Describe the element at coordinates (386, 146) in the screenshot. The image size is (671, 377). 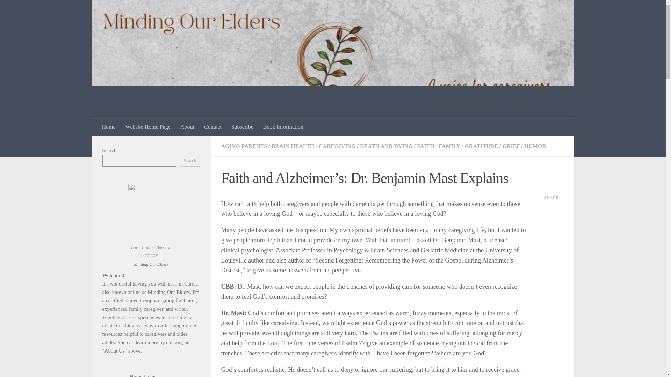
I see `DEATH AND DYING` at that location.